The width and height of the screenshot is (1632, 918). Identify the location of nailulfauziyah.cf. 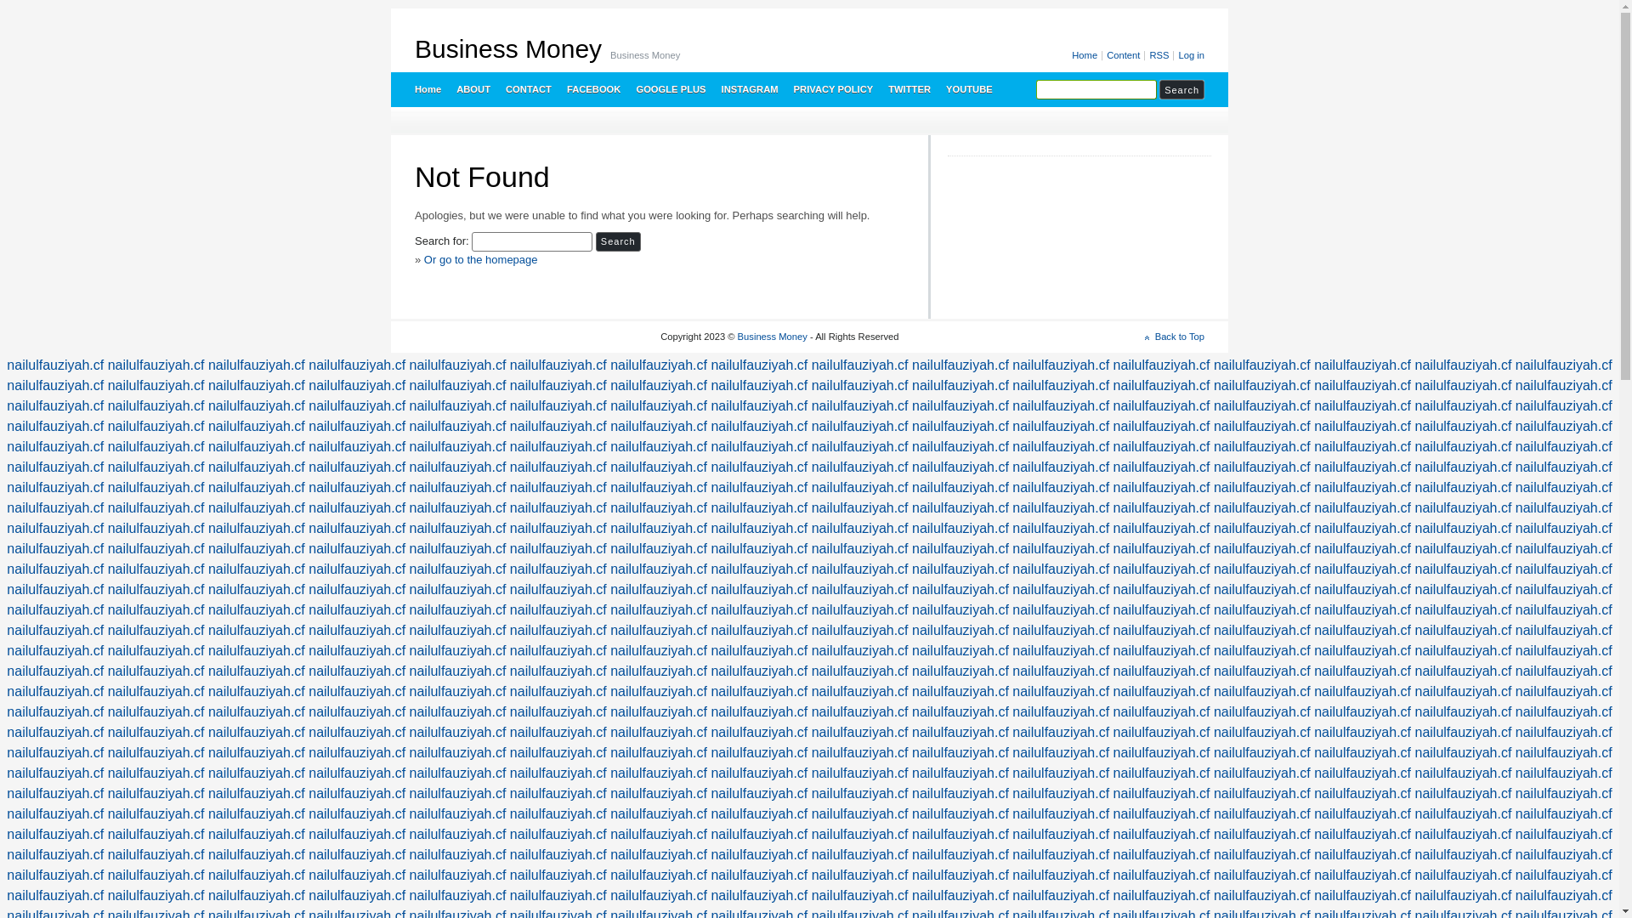
(659, 855).